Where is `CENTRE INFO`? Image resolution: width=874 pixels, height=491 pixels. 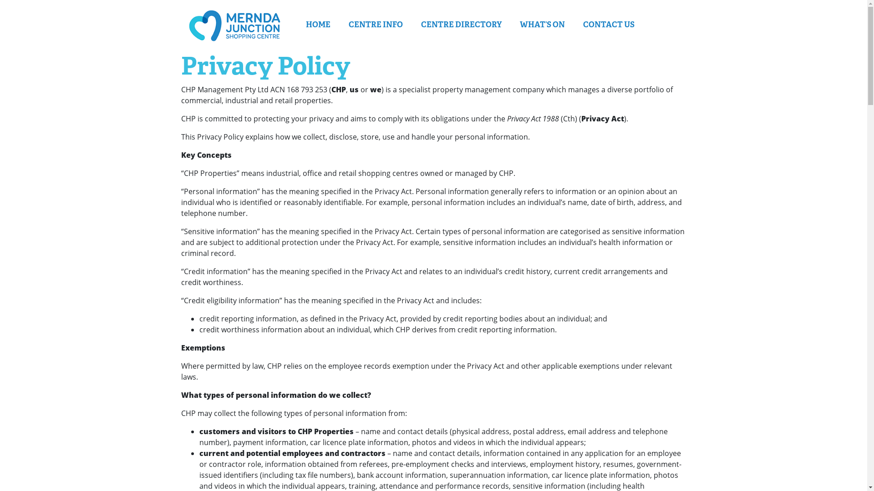
CENTRE INFO is located at coordinates (376, 25).